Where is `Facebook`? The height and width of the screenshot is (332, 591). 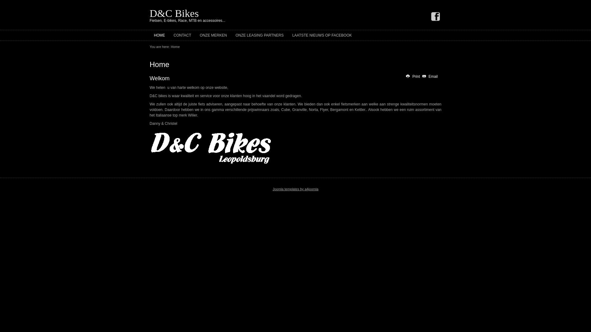
Facebook is located at coordinates (436, 17).